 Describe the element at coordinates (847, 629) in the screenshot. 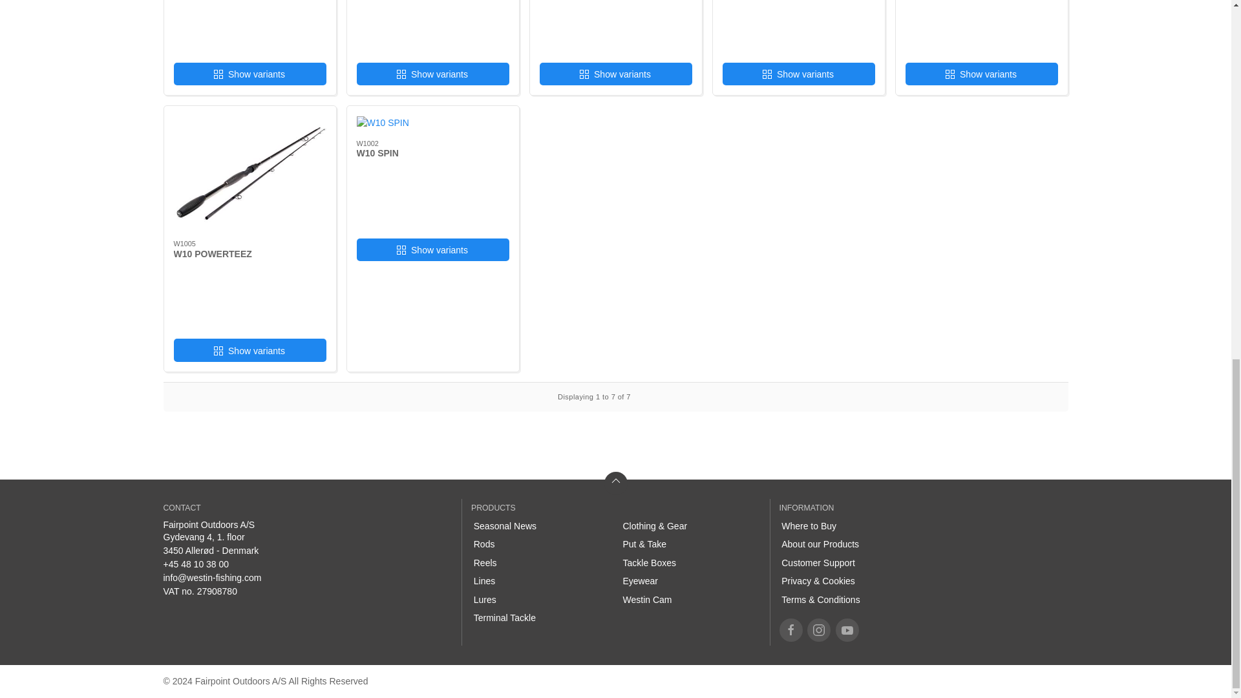

I see `Youtube` at that location.